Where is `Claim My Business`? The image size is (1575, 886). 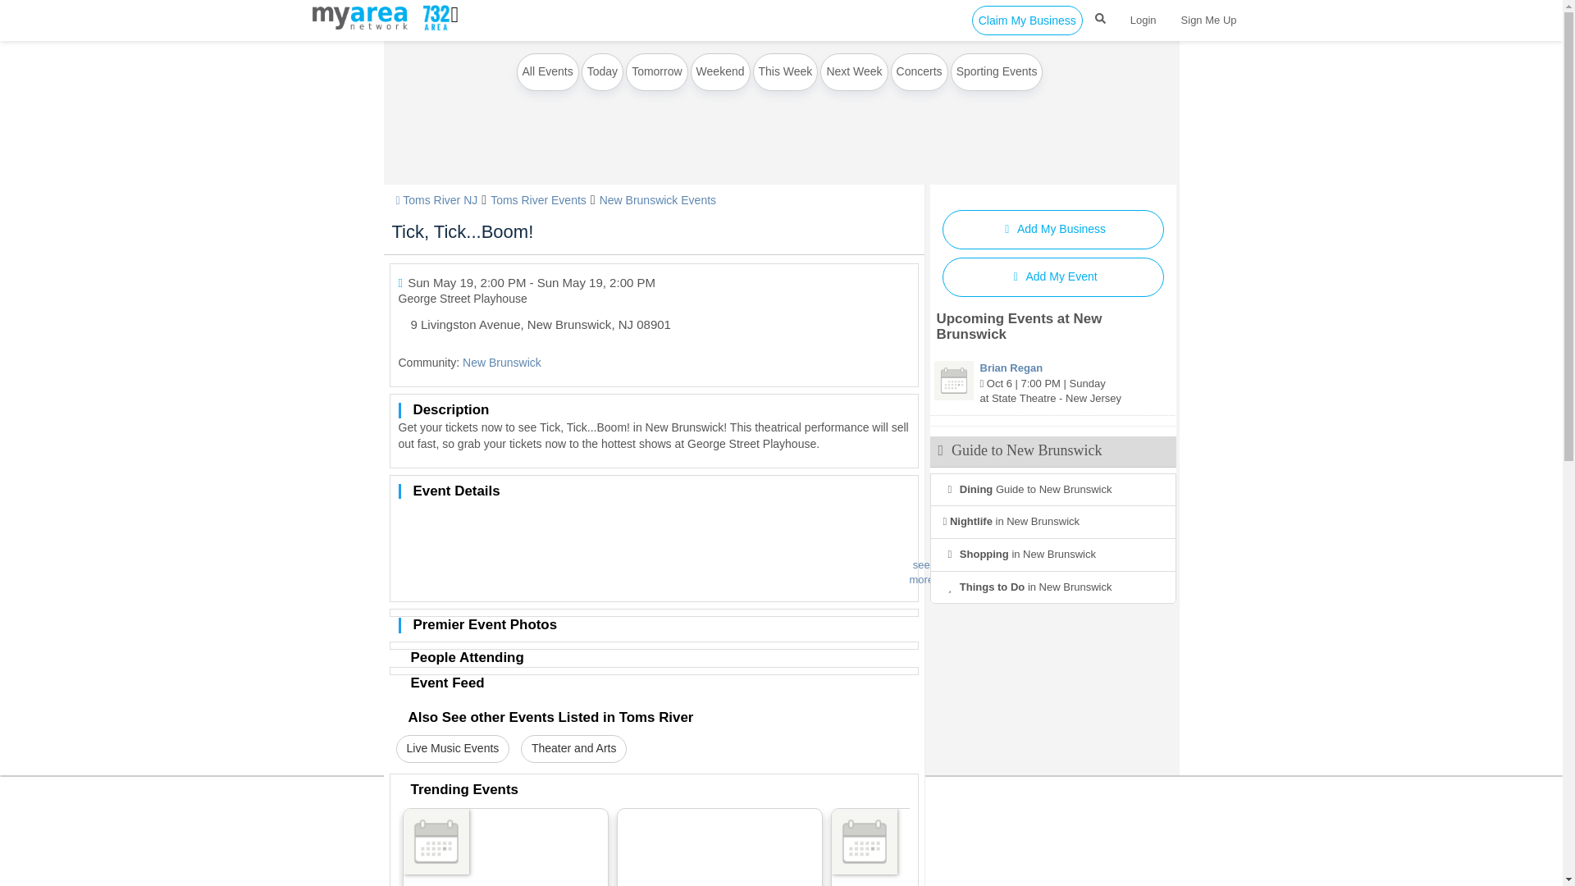 Claim My Business is located at coordinates (1027, 20).